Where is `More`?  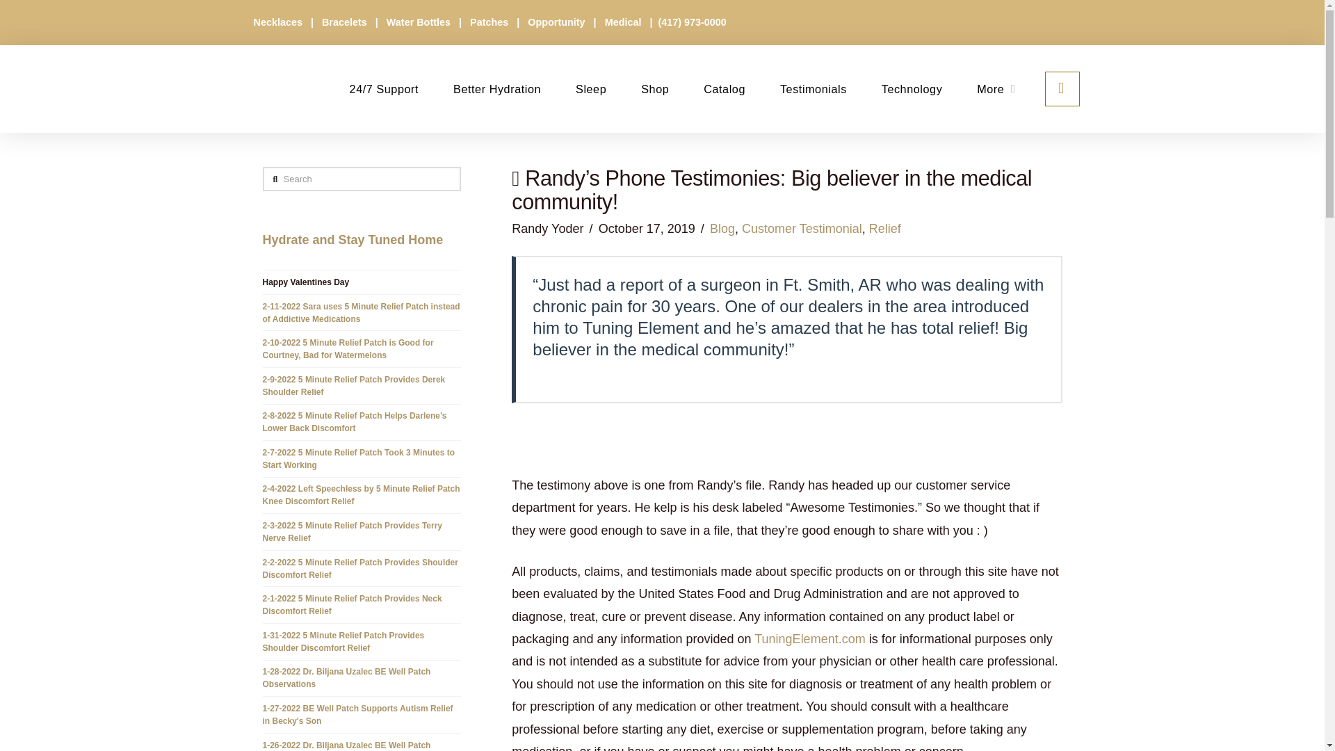 More is located at coordinates (996, 89).